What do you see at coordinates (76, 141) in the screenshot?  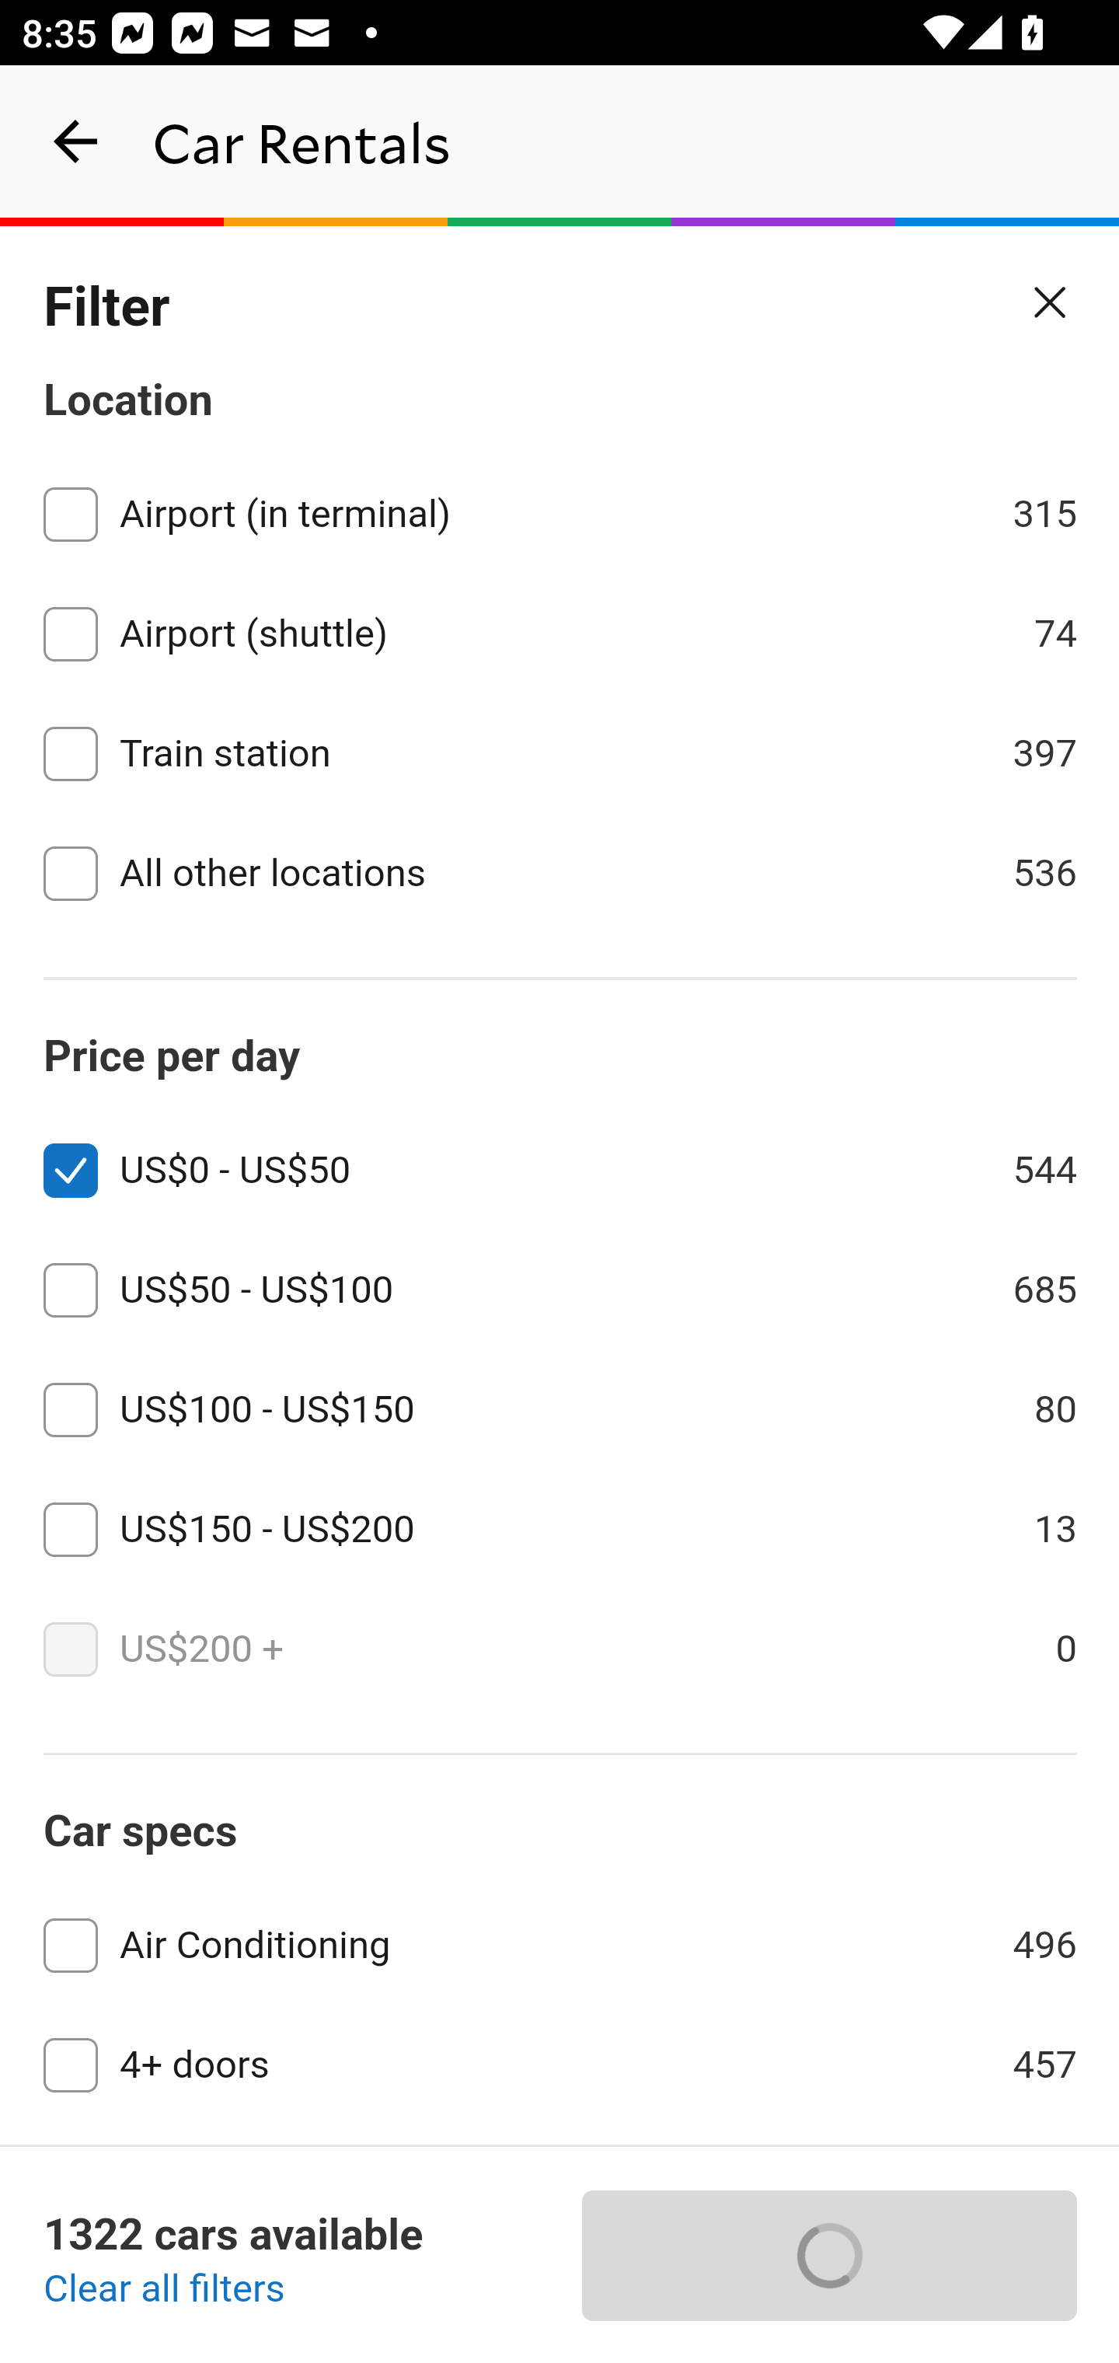 I see `navigation_button` at bounding box center [76, 141].